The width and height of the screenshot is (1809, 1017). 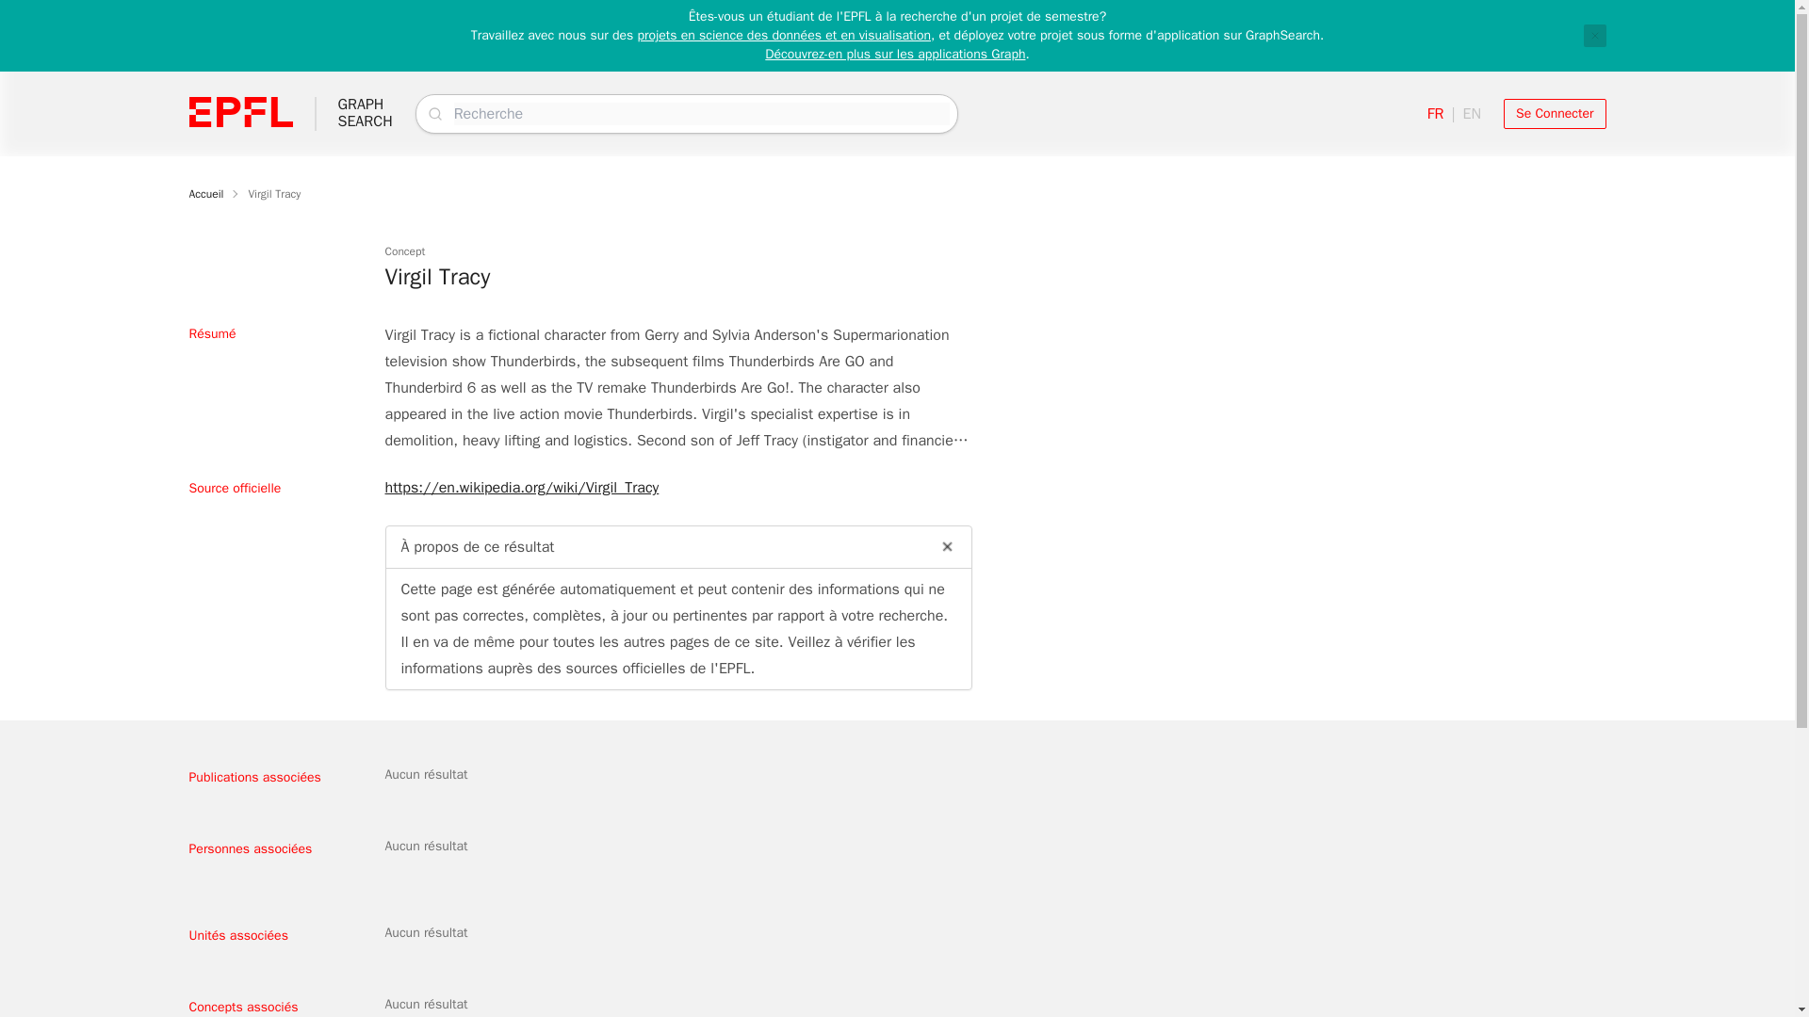 What do you see at coordinates (273, 193) in the screenshot?
I see `Se Connecter` at bounding box center [273, 193].